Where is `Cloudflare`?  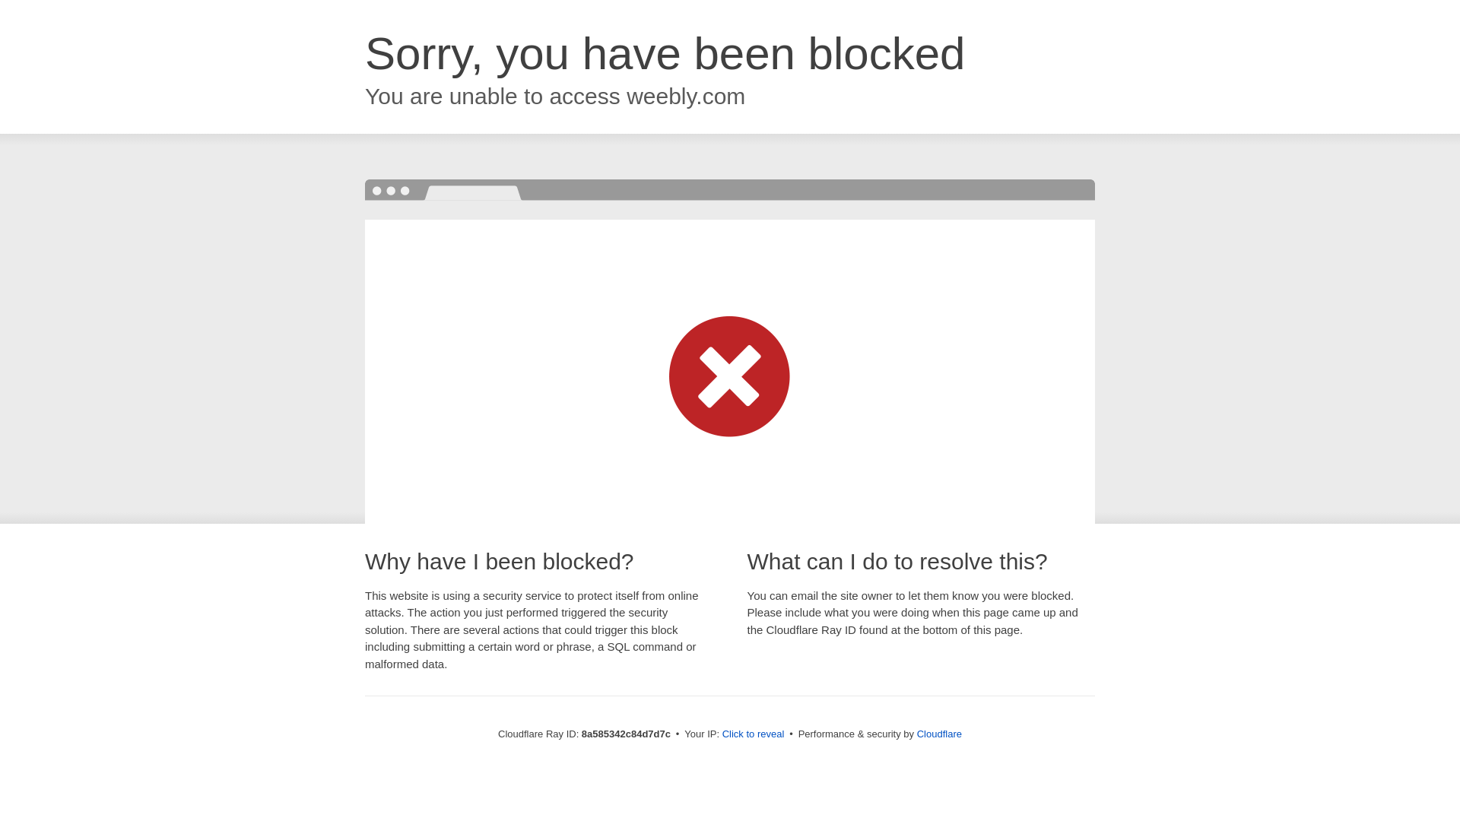 Cloudflare is located at coordinates (939, 734).